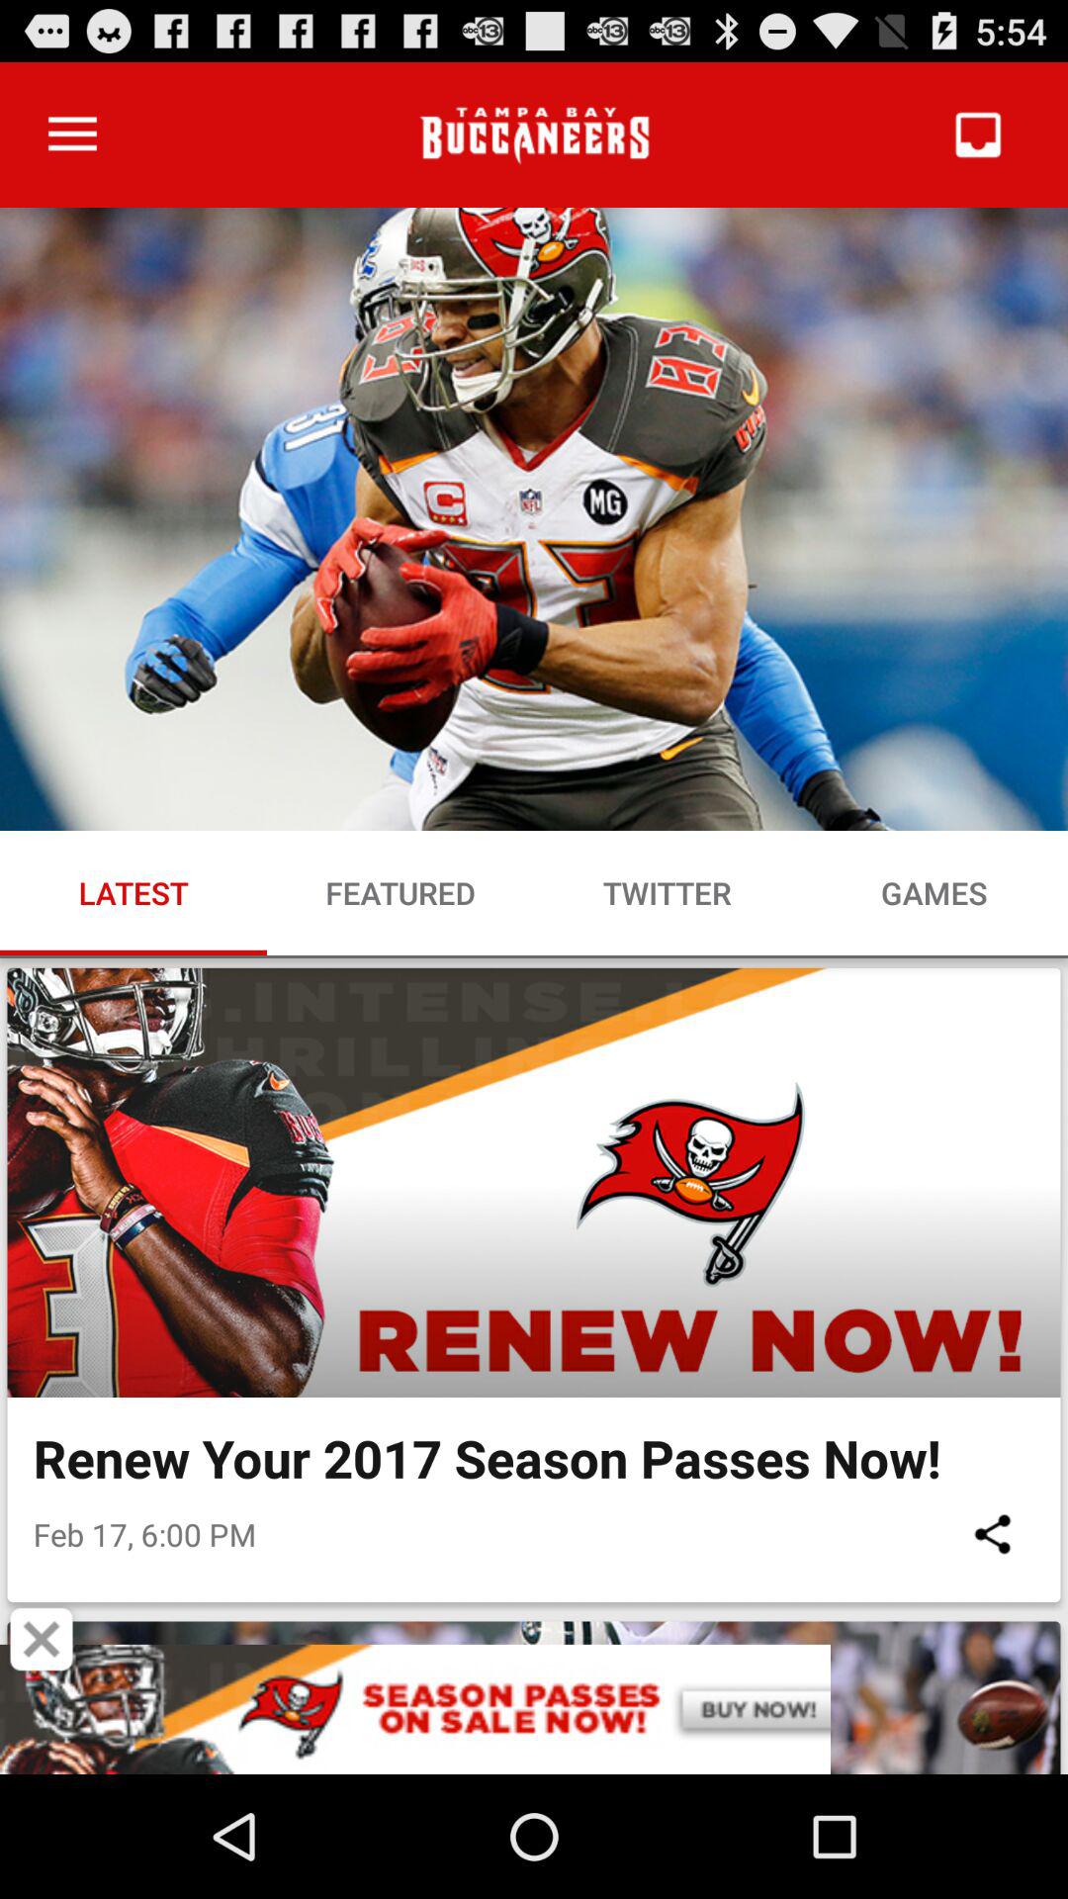 This screenshot has height=1899, width=1068. I want to click on turn on icon at the bottom right corner, so click(993, 1533).